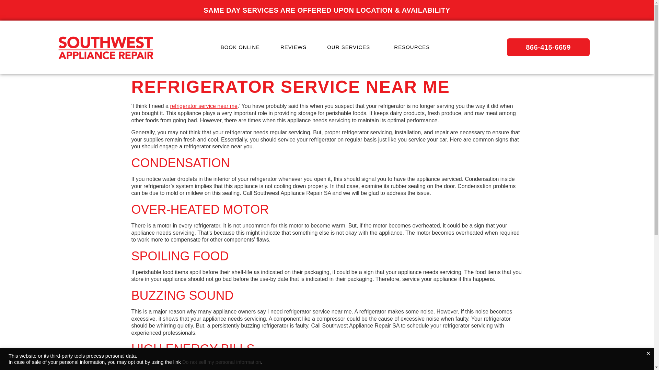 This screenshot has height=370, width=659. Describe the element at coordinates (413, 47) in the screenshot. I see `RESOURCES` at that location.